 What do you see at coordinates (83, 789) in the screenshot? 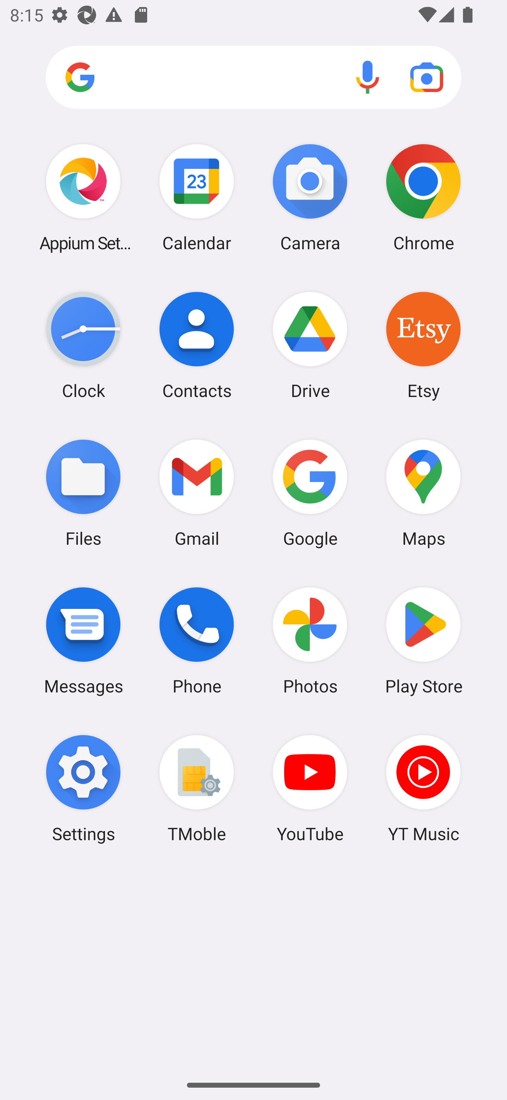
I see `Settings` at bounding box center [83, 789].